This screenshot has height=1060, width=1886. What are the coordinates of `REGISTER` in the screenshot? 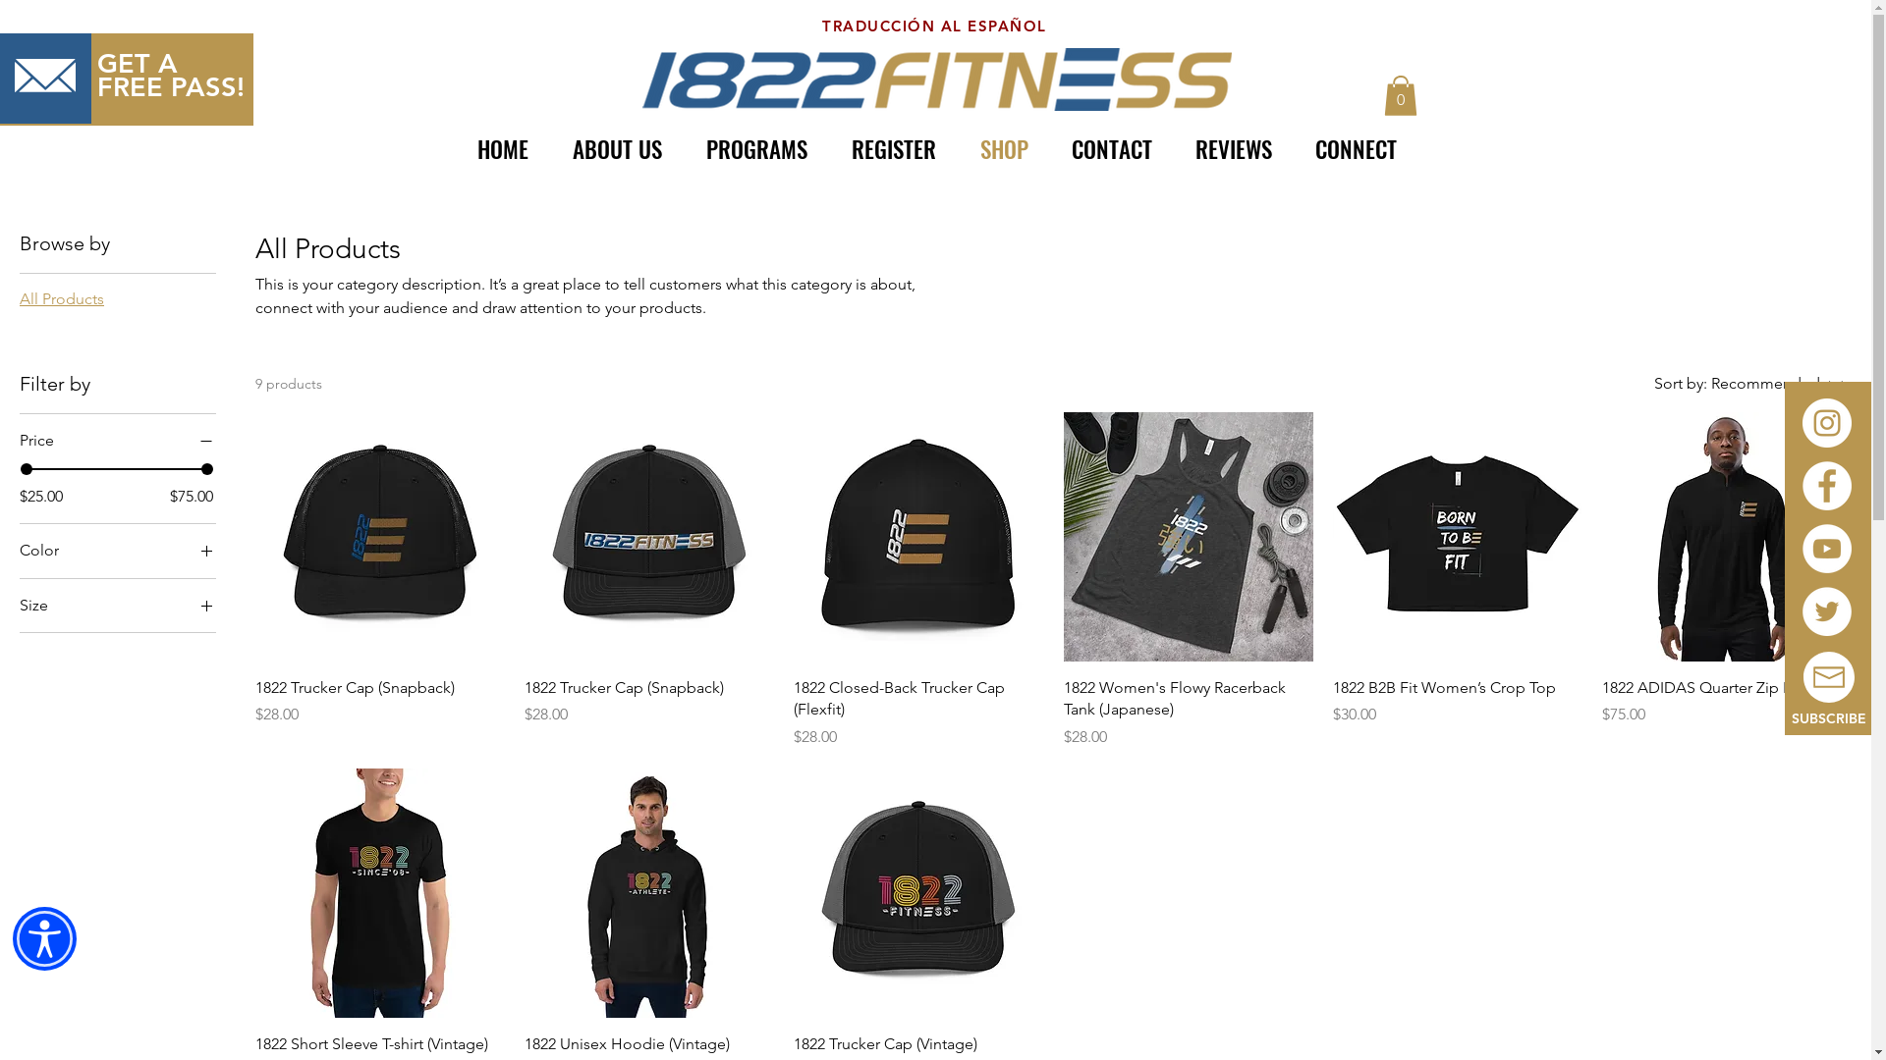 It's located at (894, 149).